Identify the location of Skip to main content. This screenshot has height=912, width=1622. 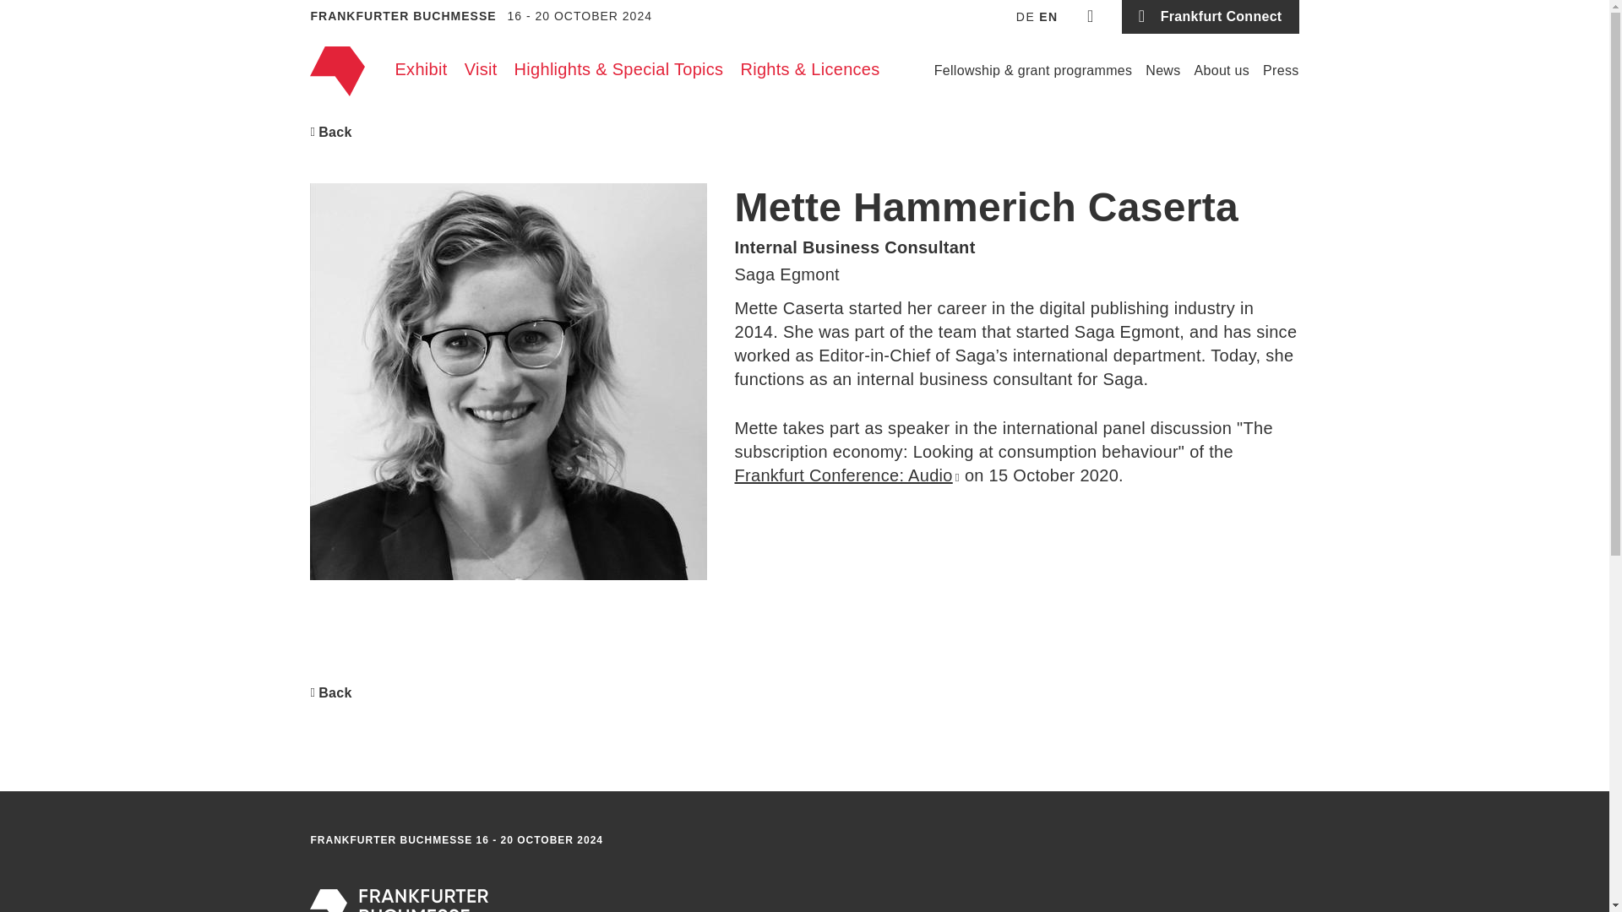
(804, 6).